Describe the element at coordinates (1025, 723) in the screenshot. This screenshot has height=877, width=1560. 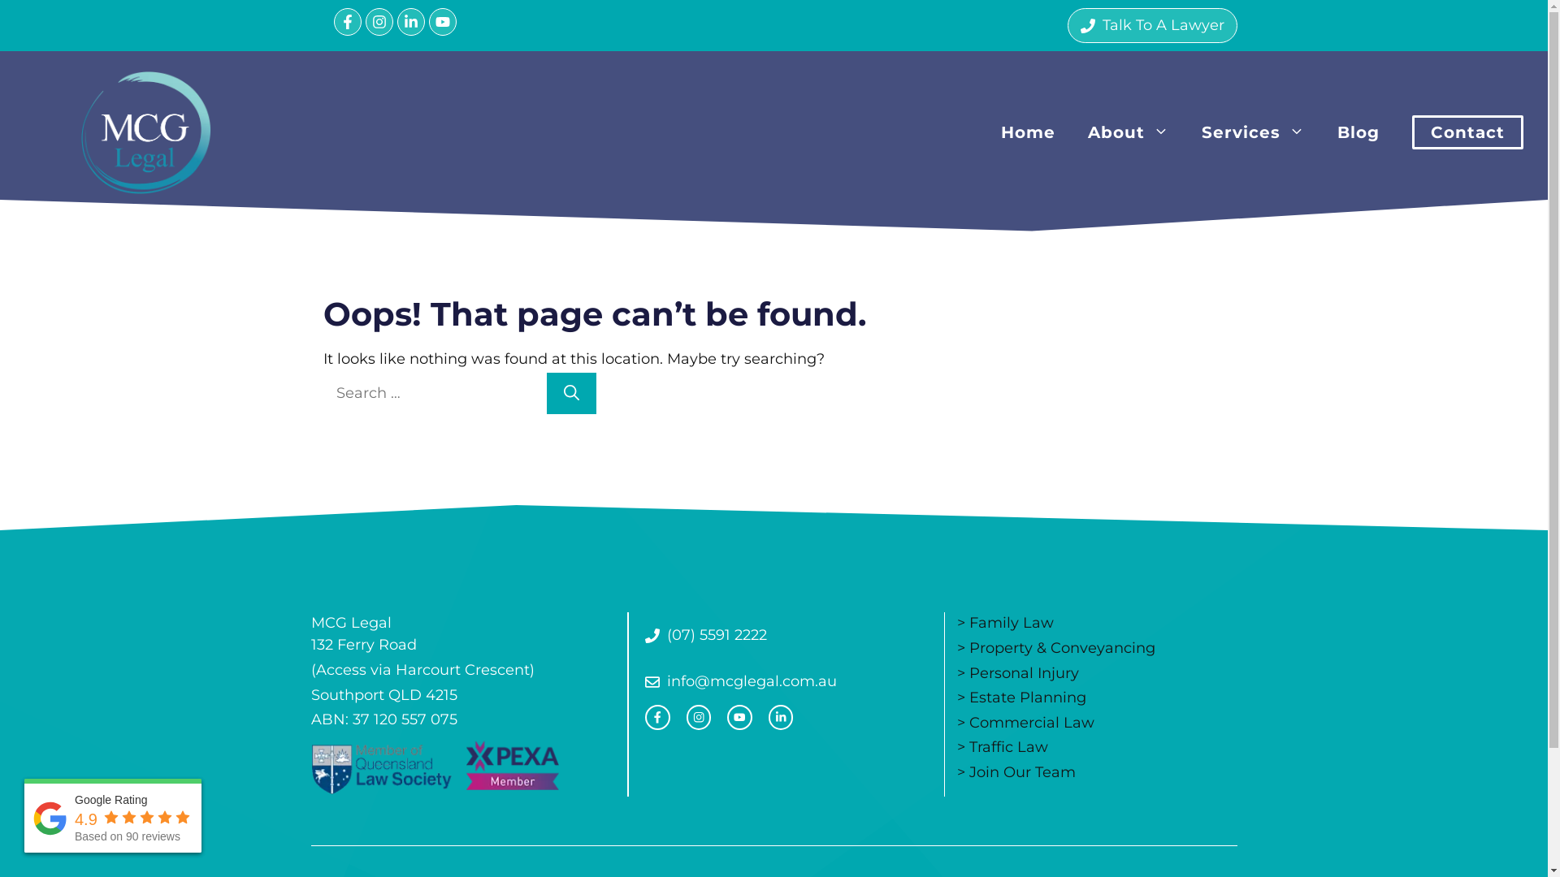
I see `> Commercial Law` at that location.